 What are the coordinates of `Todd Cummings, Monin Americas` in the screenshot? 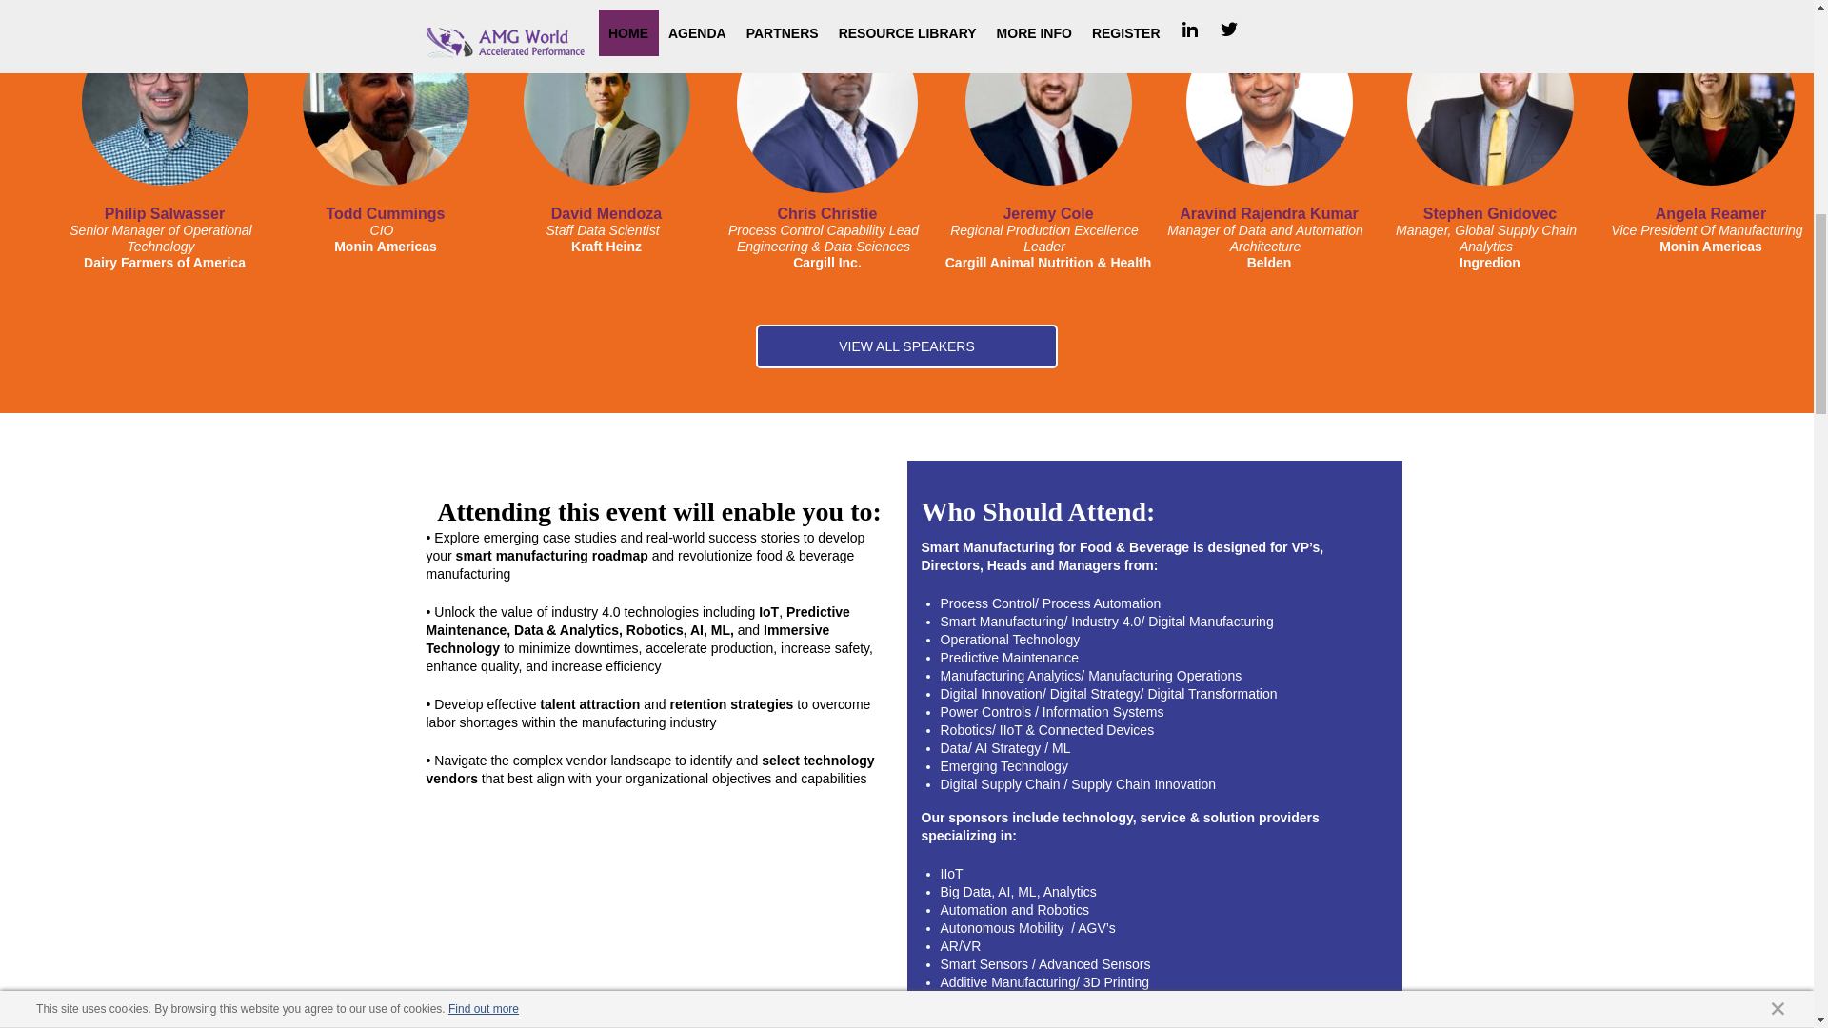 It's located at (387, 103).